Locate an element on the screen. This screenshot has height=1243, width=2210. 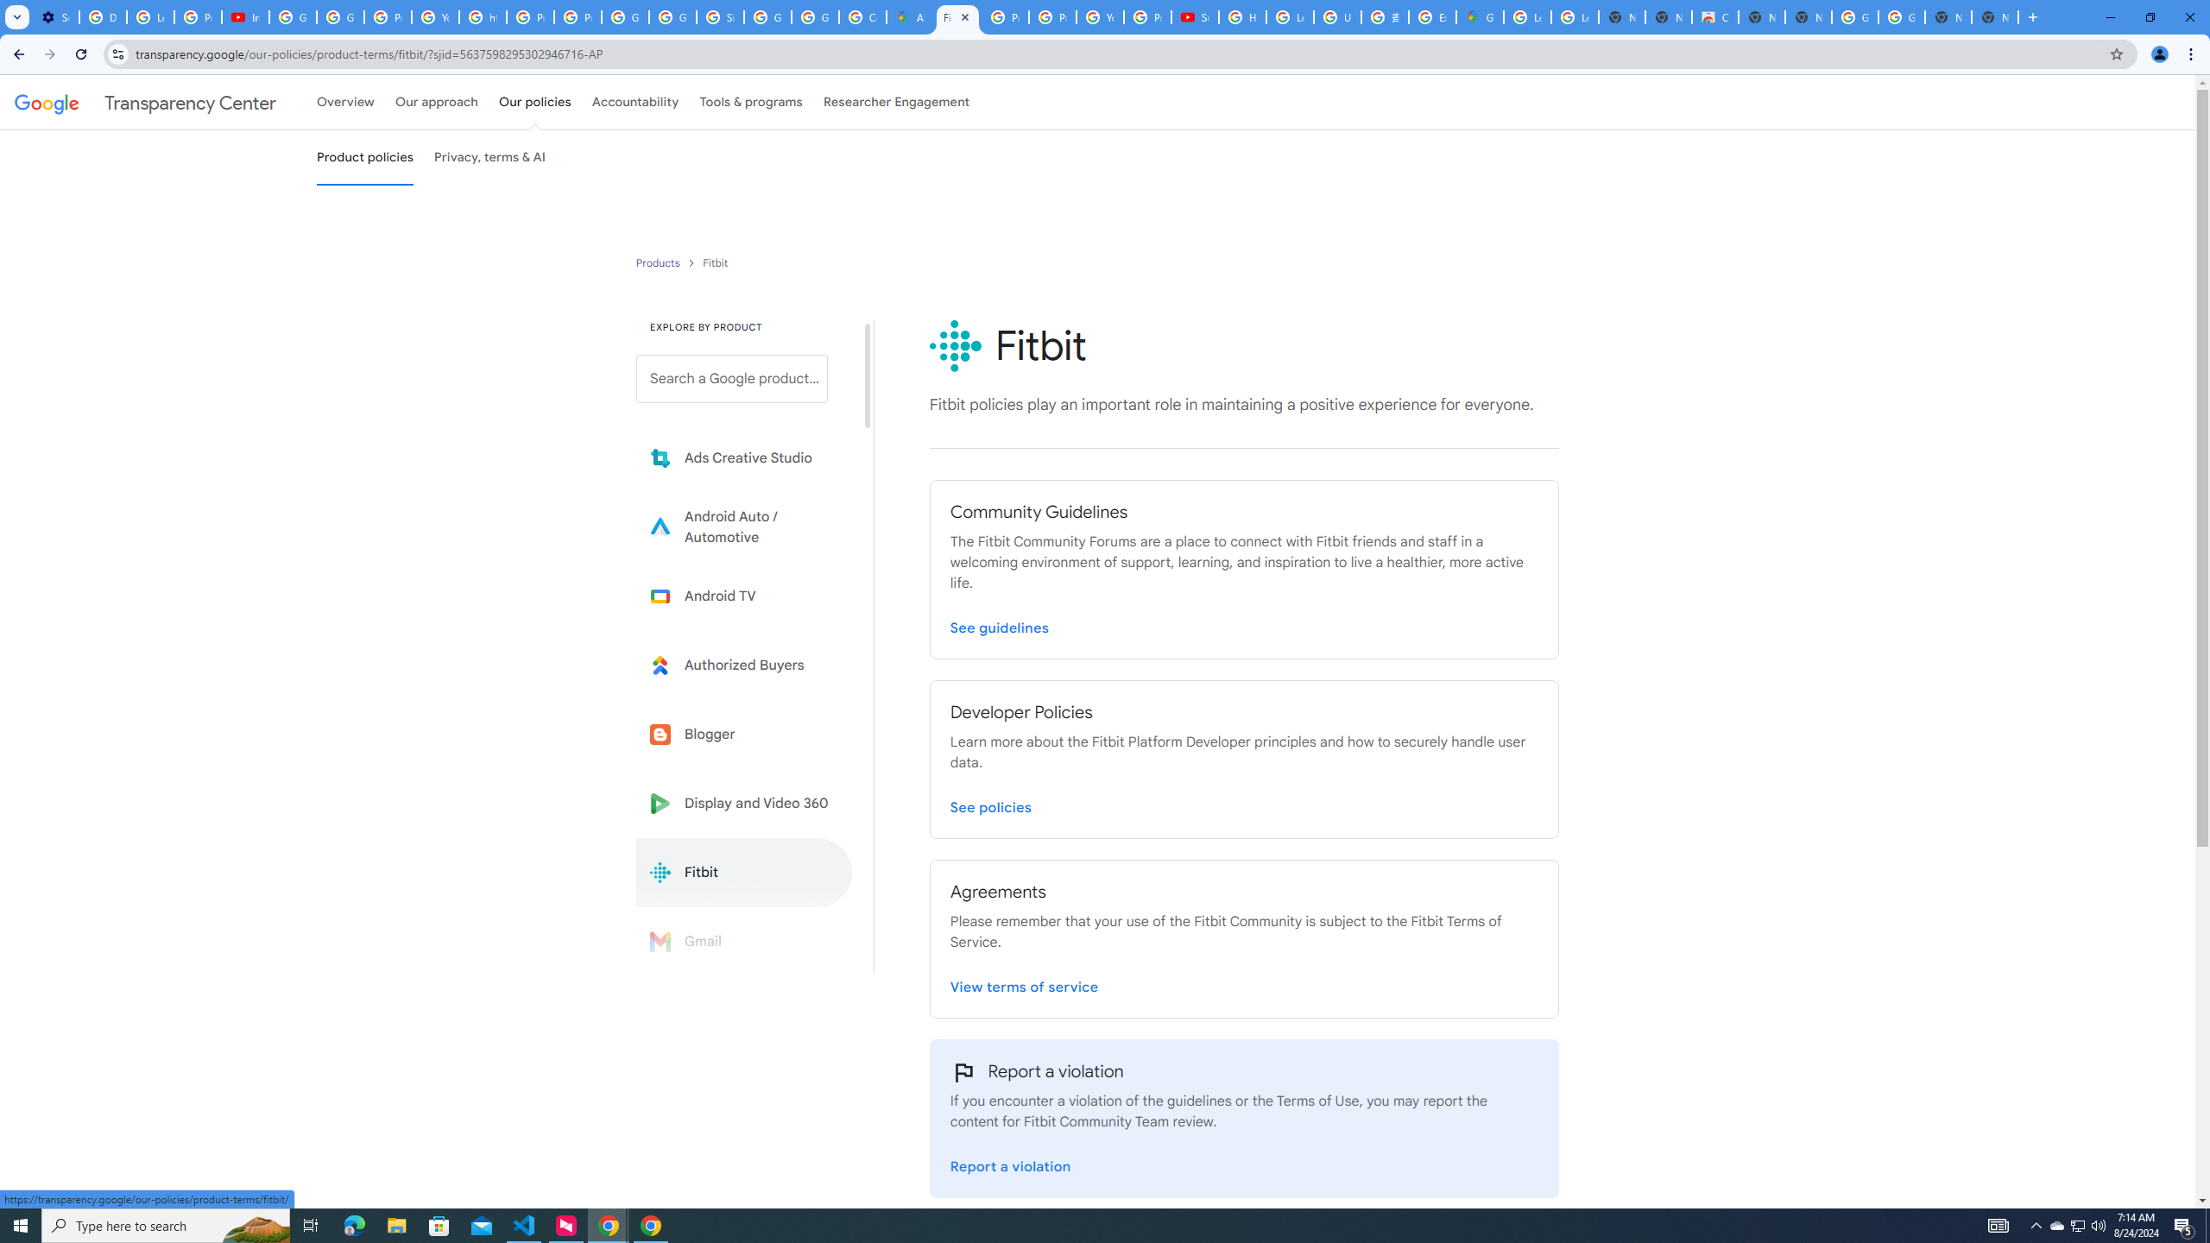
Sign in - Google Accounts is located at coordinates (720, 17).